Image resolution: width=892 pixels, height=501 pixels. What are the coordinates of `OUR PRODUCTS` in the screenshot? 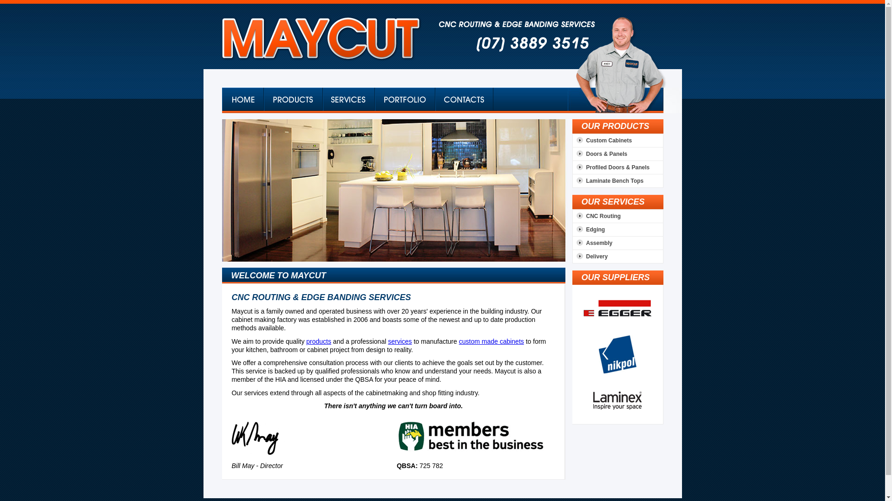 It's located at (616, 126).